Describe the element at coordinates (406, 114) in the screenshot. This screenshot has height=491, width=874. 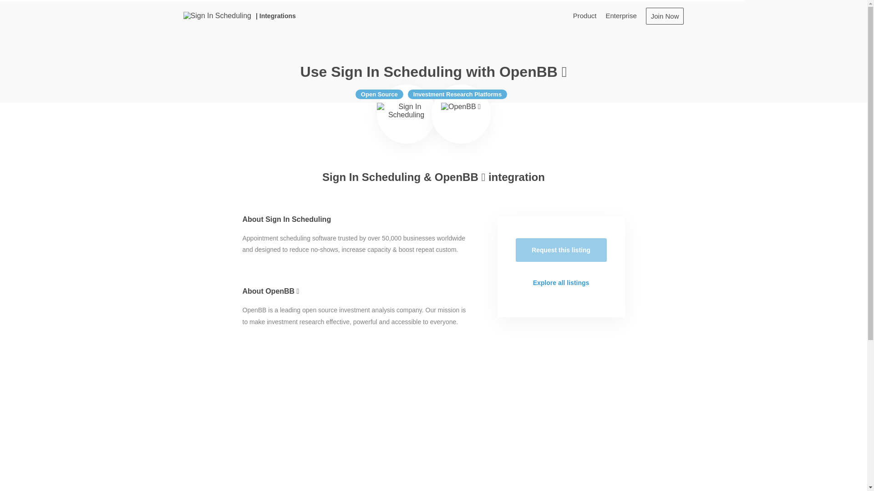
I see `Sign In Scheduling` at that location.